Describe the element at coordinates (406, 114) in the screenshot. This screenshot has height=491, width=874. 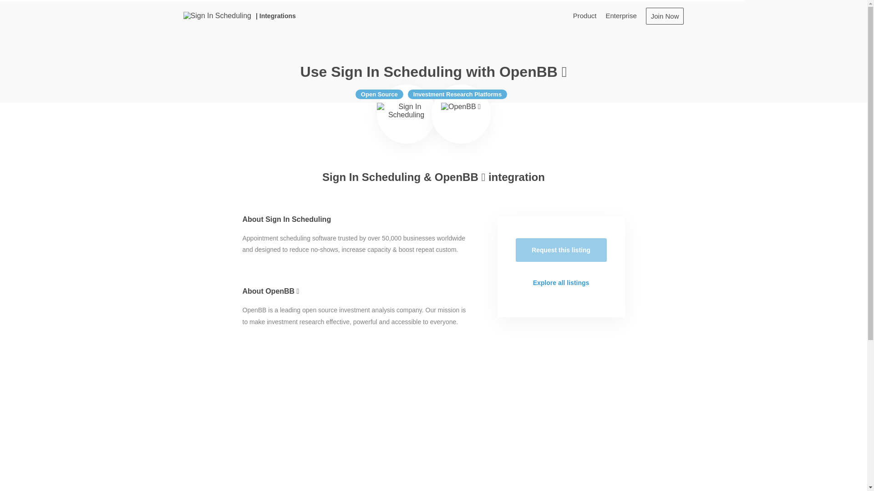
I see `Sign In Scheduling` at that location.